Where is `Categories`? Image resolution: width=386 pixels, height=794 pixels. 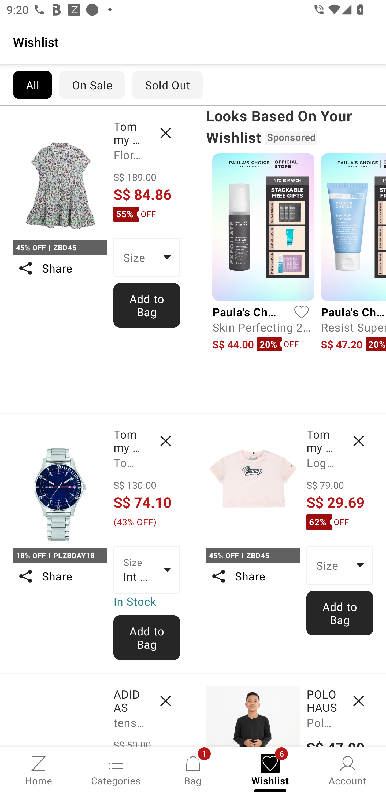
Categories is located at coordinates (116, 770).